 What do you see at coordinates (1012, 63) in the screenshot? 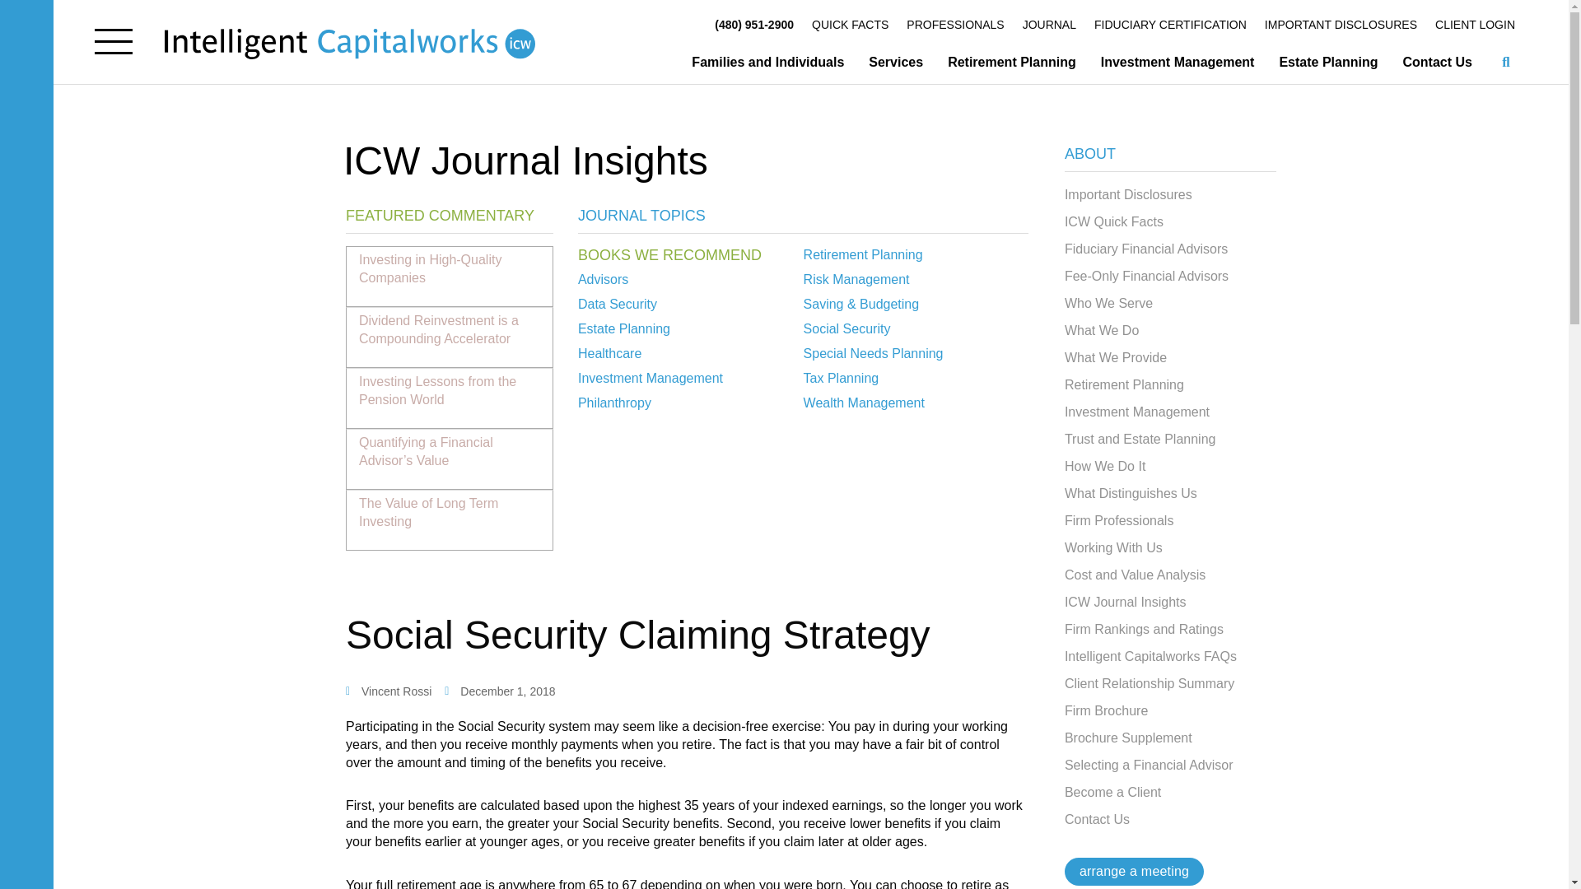
I see `Retirement Planning Scottsdale` at bounding box center [1012, 63].